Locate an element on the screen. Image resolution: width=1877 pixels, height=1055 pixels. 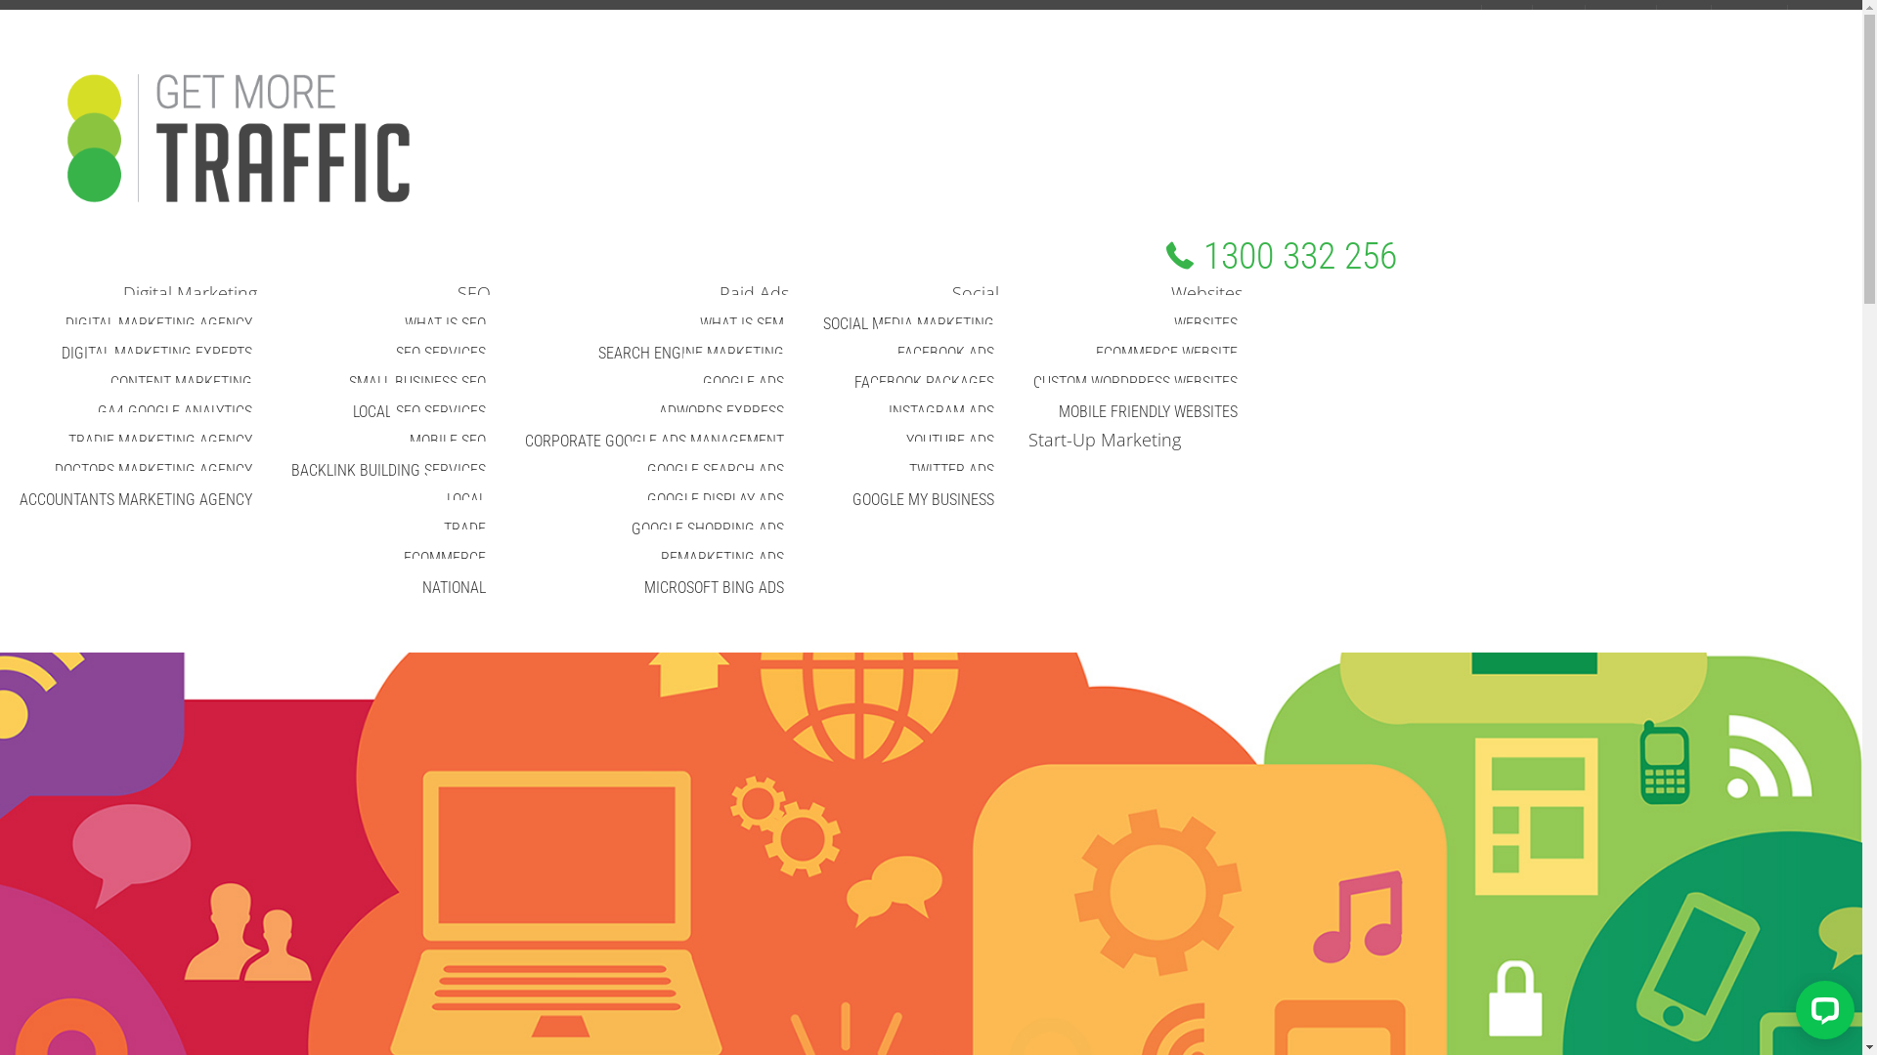
SMALL BUSINESS SEO is located at coordinates (417, 383).